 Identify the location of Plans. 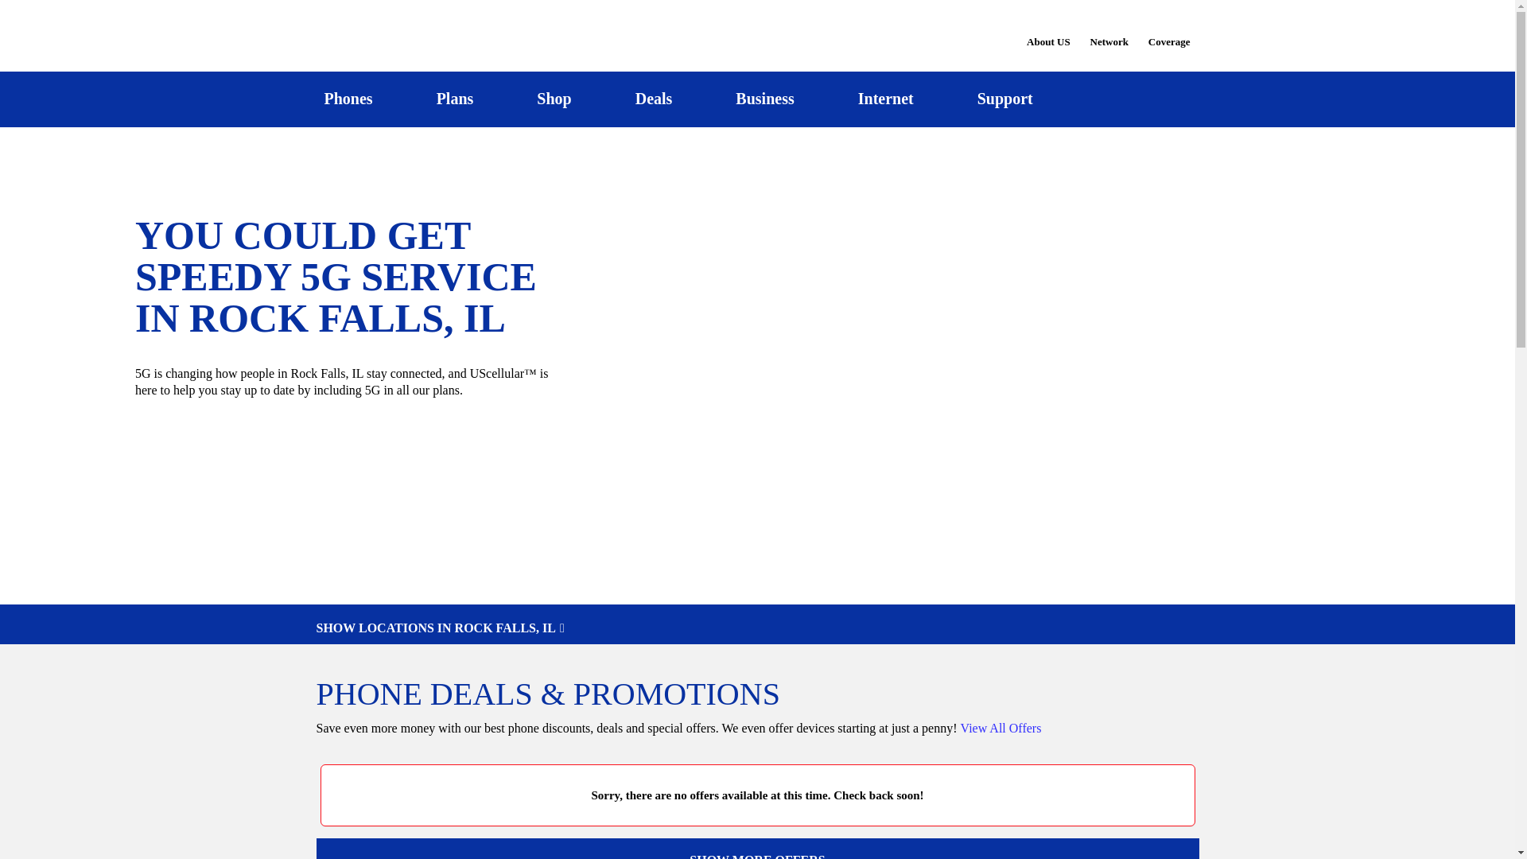
(455, 99).